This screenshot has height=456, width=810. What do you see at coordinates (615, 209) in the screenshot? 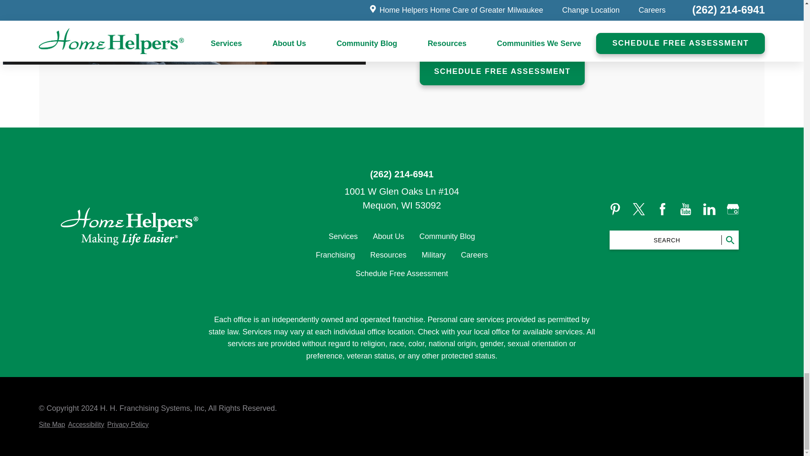
I see `Pinterest` at bounding box center [615, 209].